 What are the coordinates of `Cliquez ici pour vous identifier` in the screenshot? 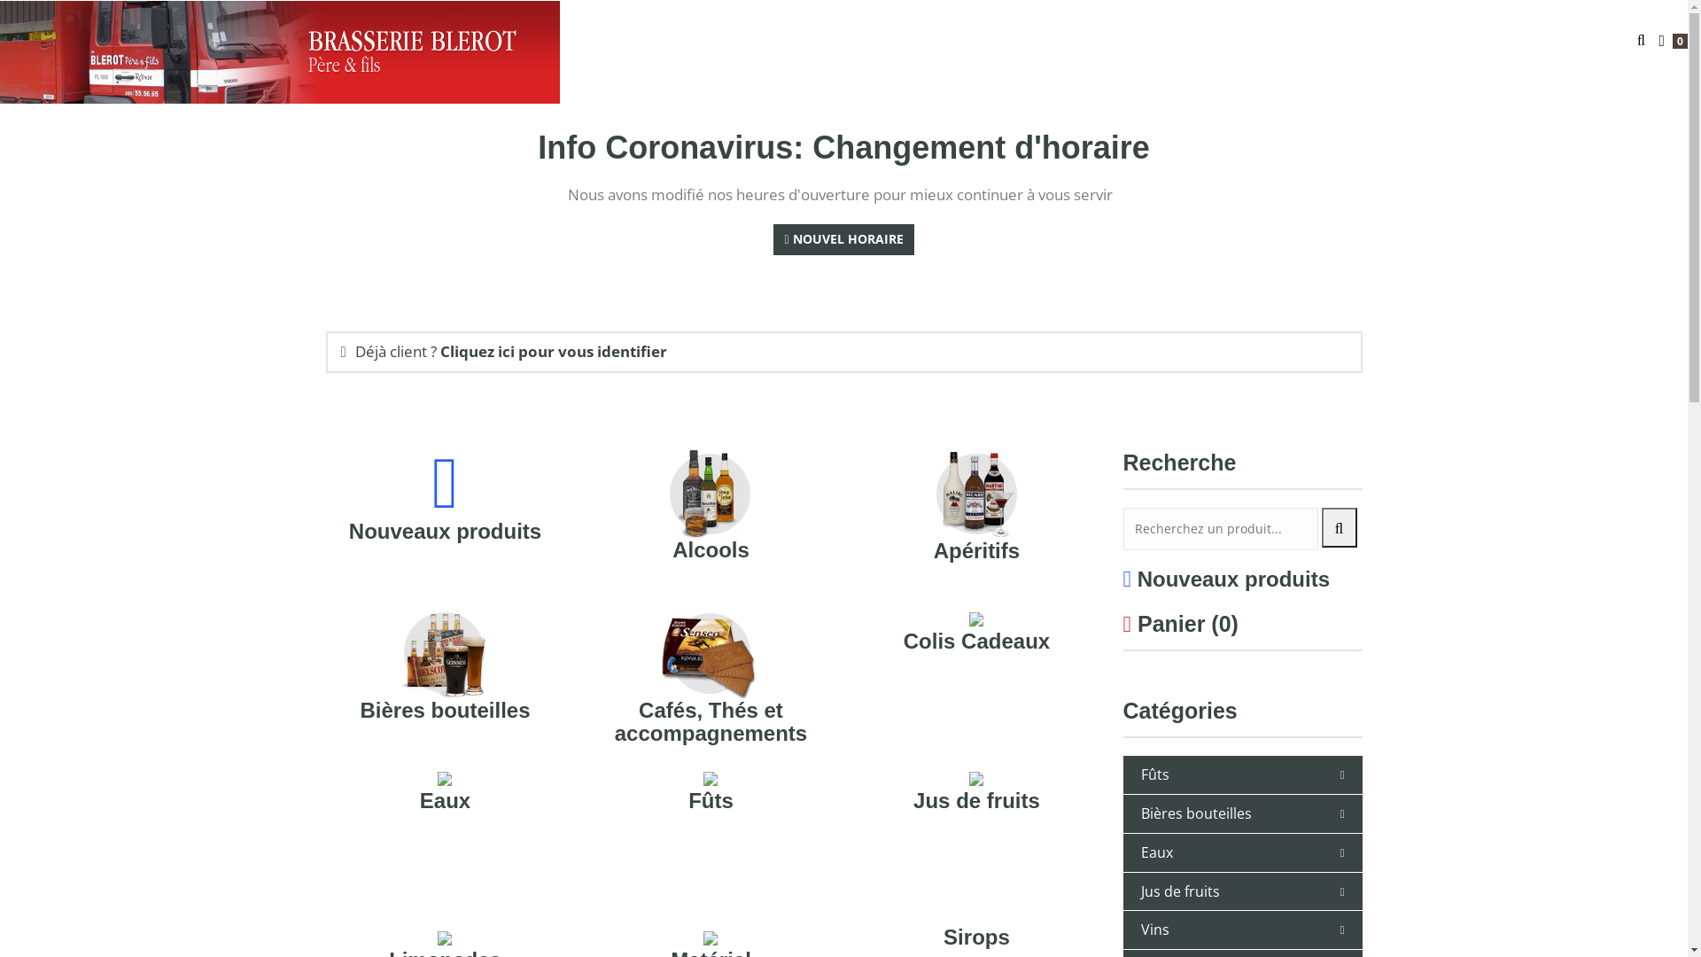 It's located at (554, 351).